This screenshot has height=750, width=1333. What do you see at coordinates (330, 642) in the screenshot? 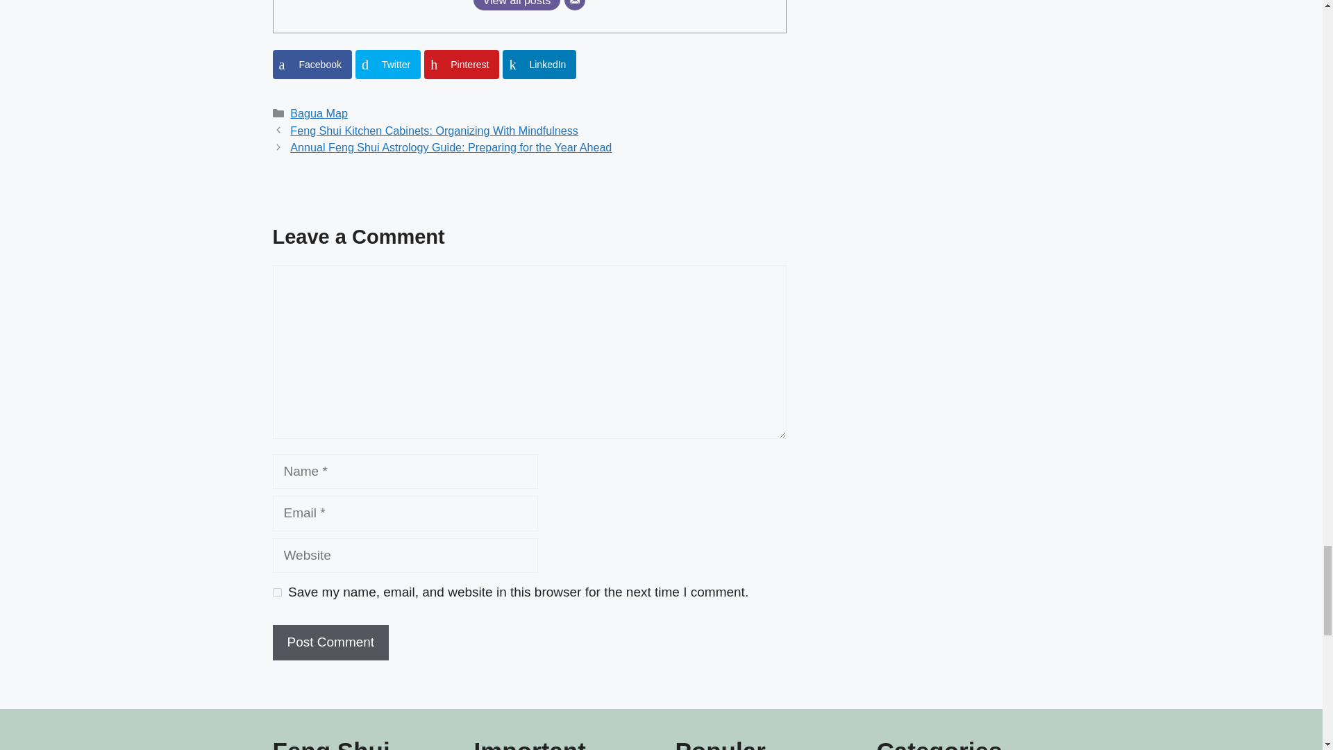
I see `Post Comment` at bounding box center [330, 642].